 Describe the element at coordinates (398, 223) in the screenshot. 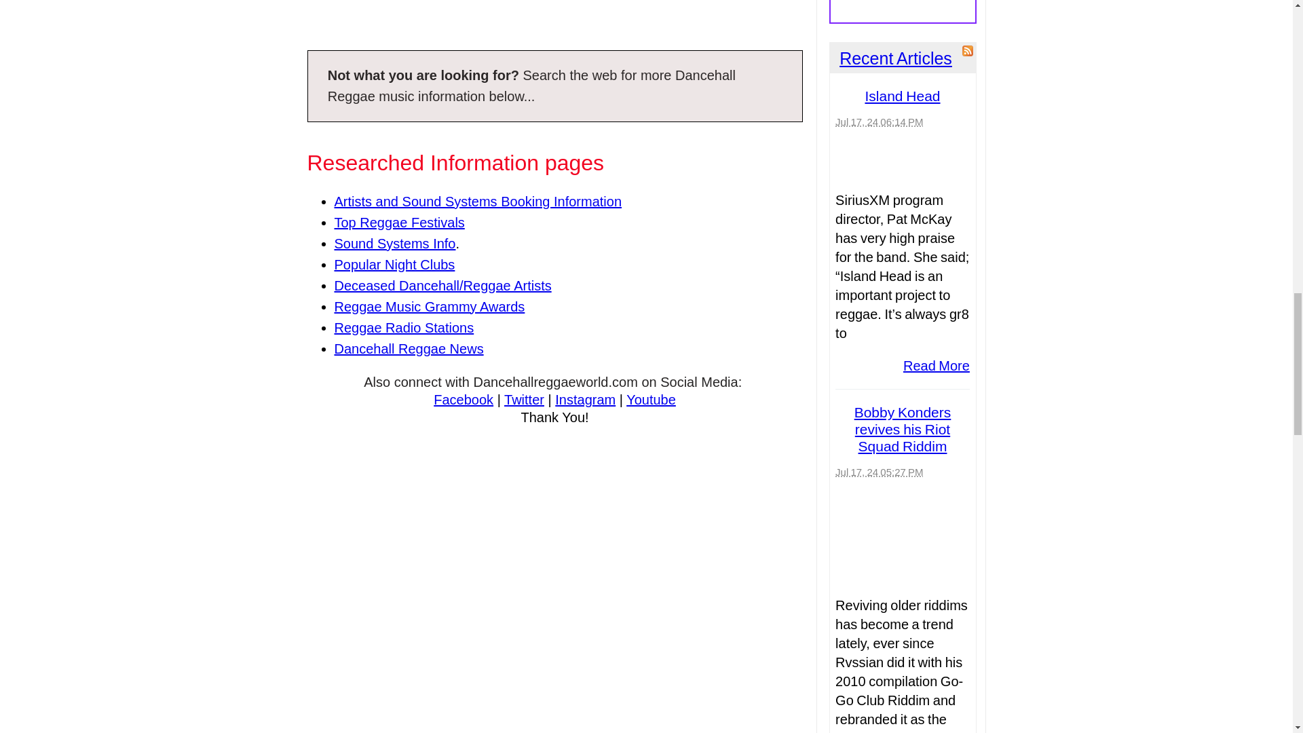

I see `Top Reggae Festivals` at that location.